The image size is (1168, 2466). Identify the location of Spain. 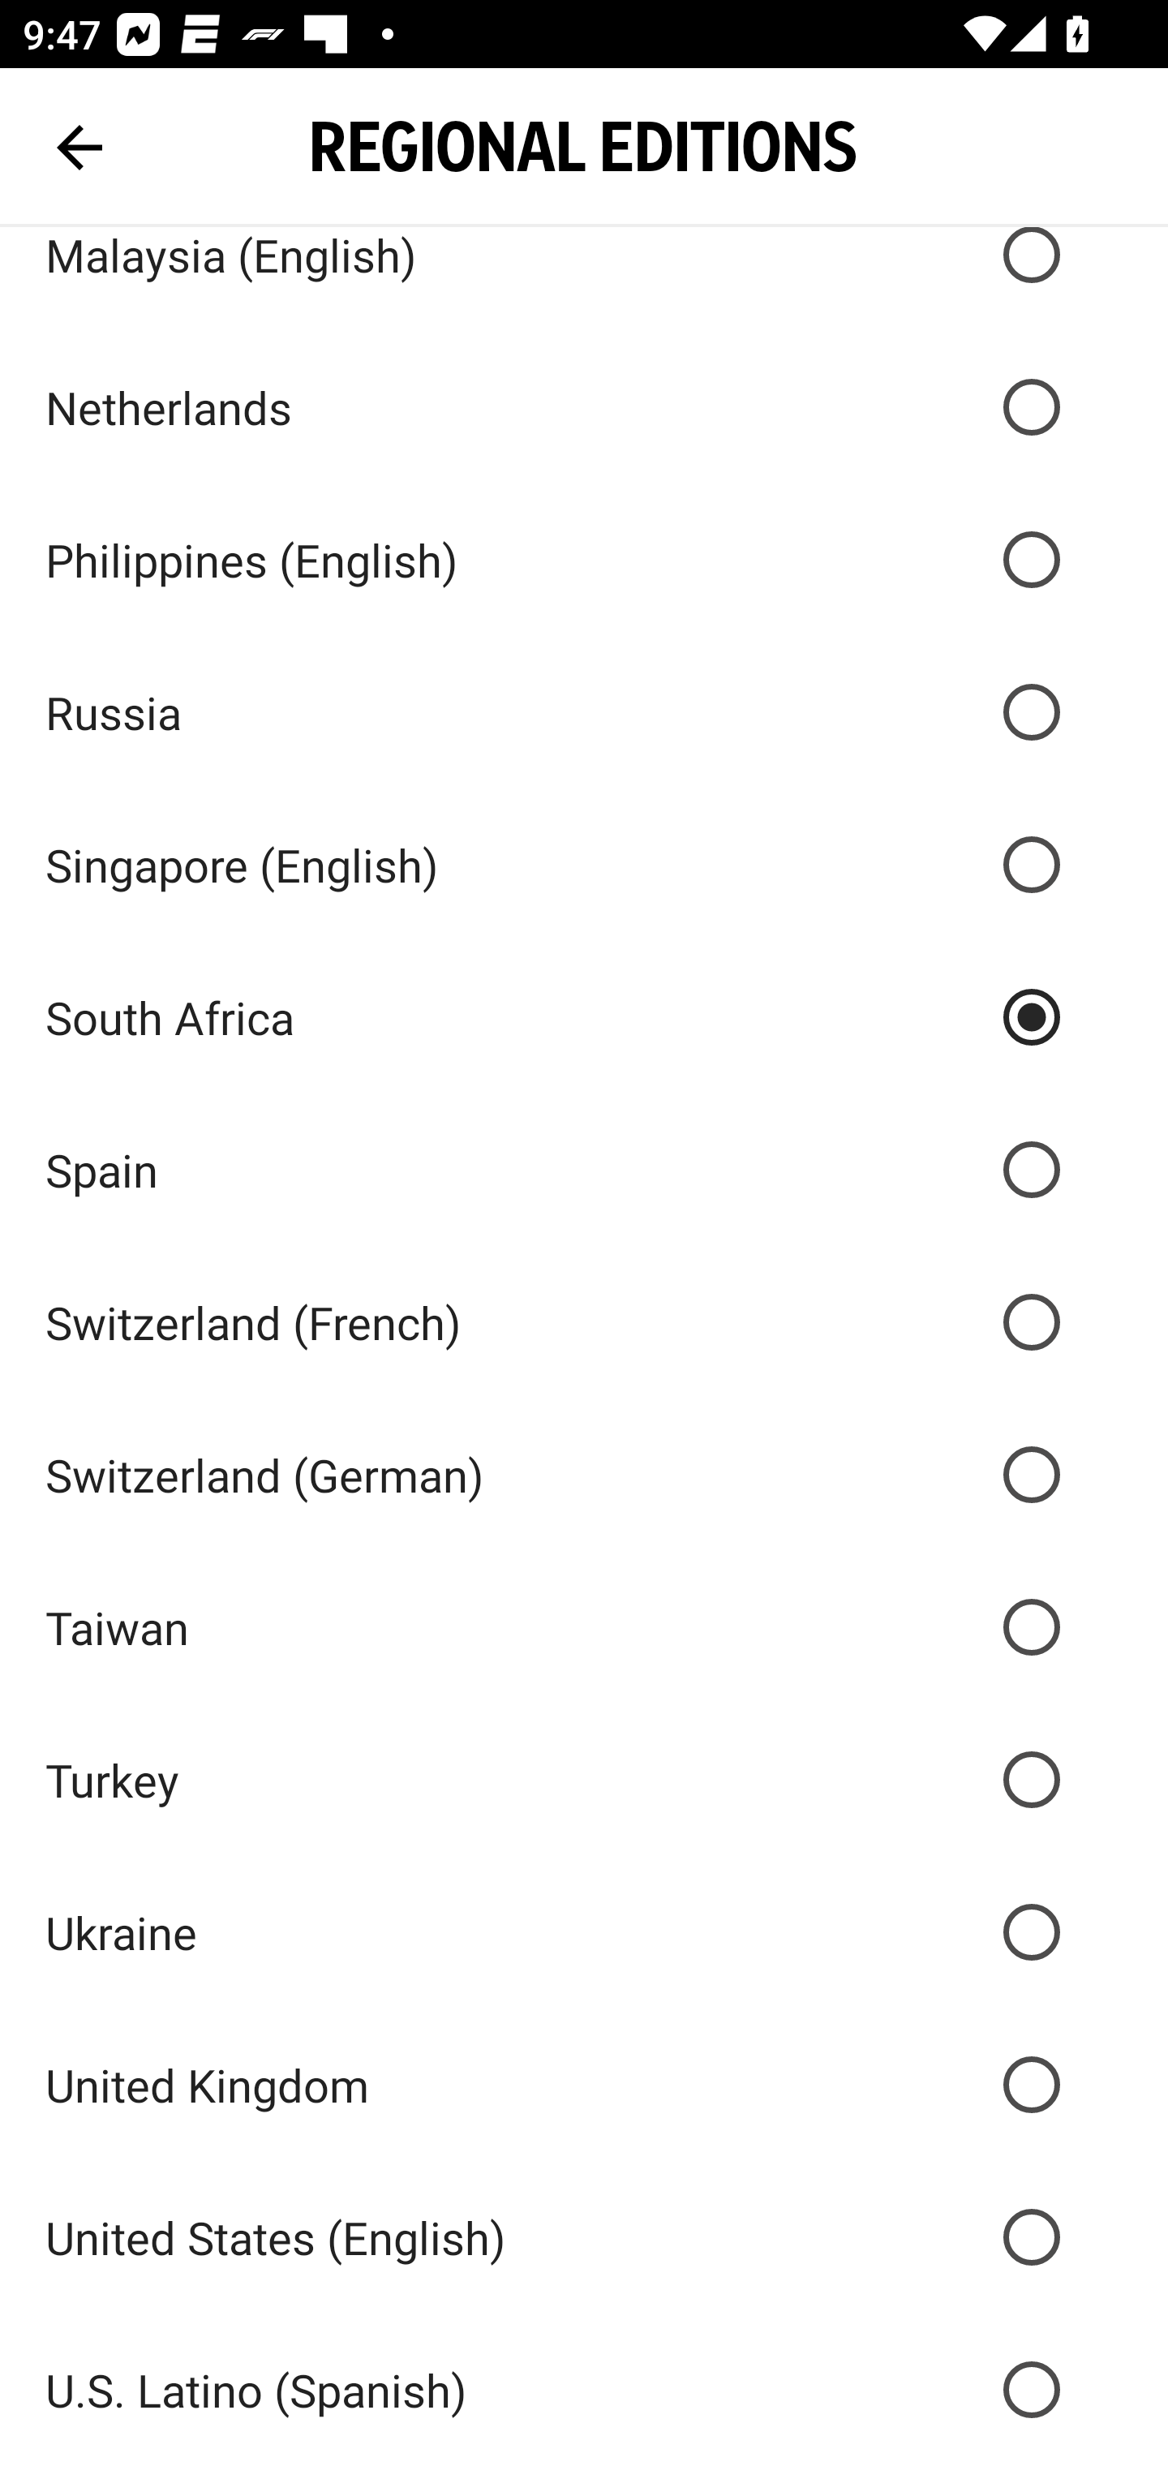
(584, 1168).